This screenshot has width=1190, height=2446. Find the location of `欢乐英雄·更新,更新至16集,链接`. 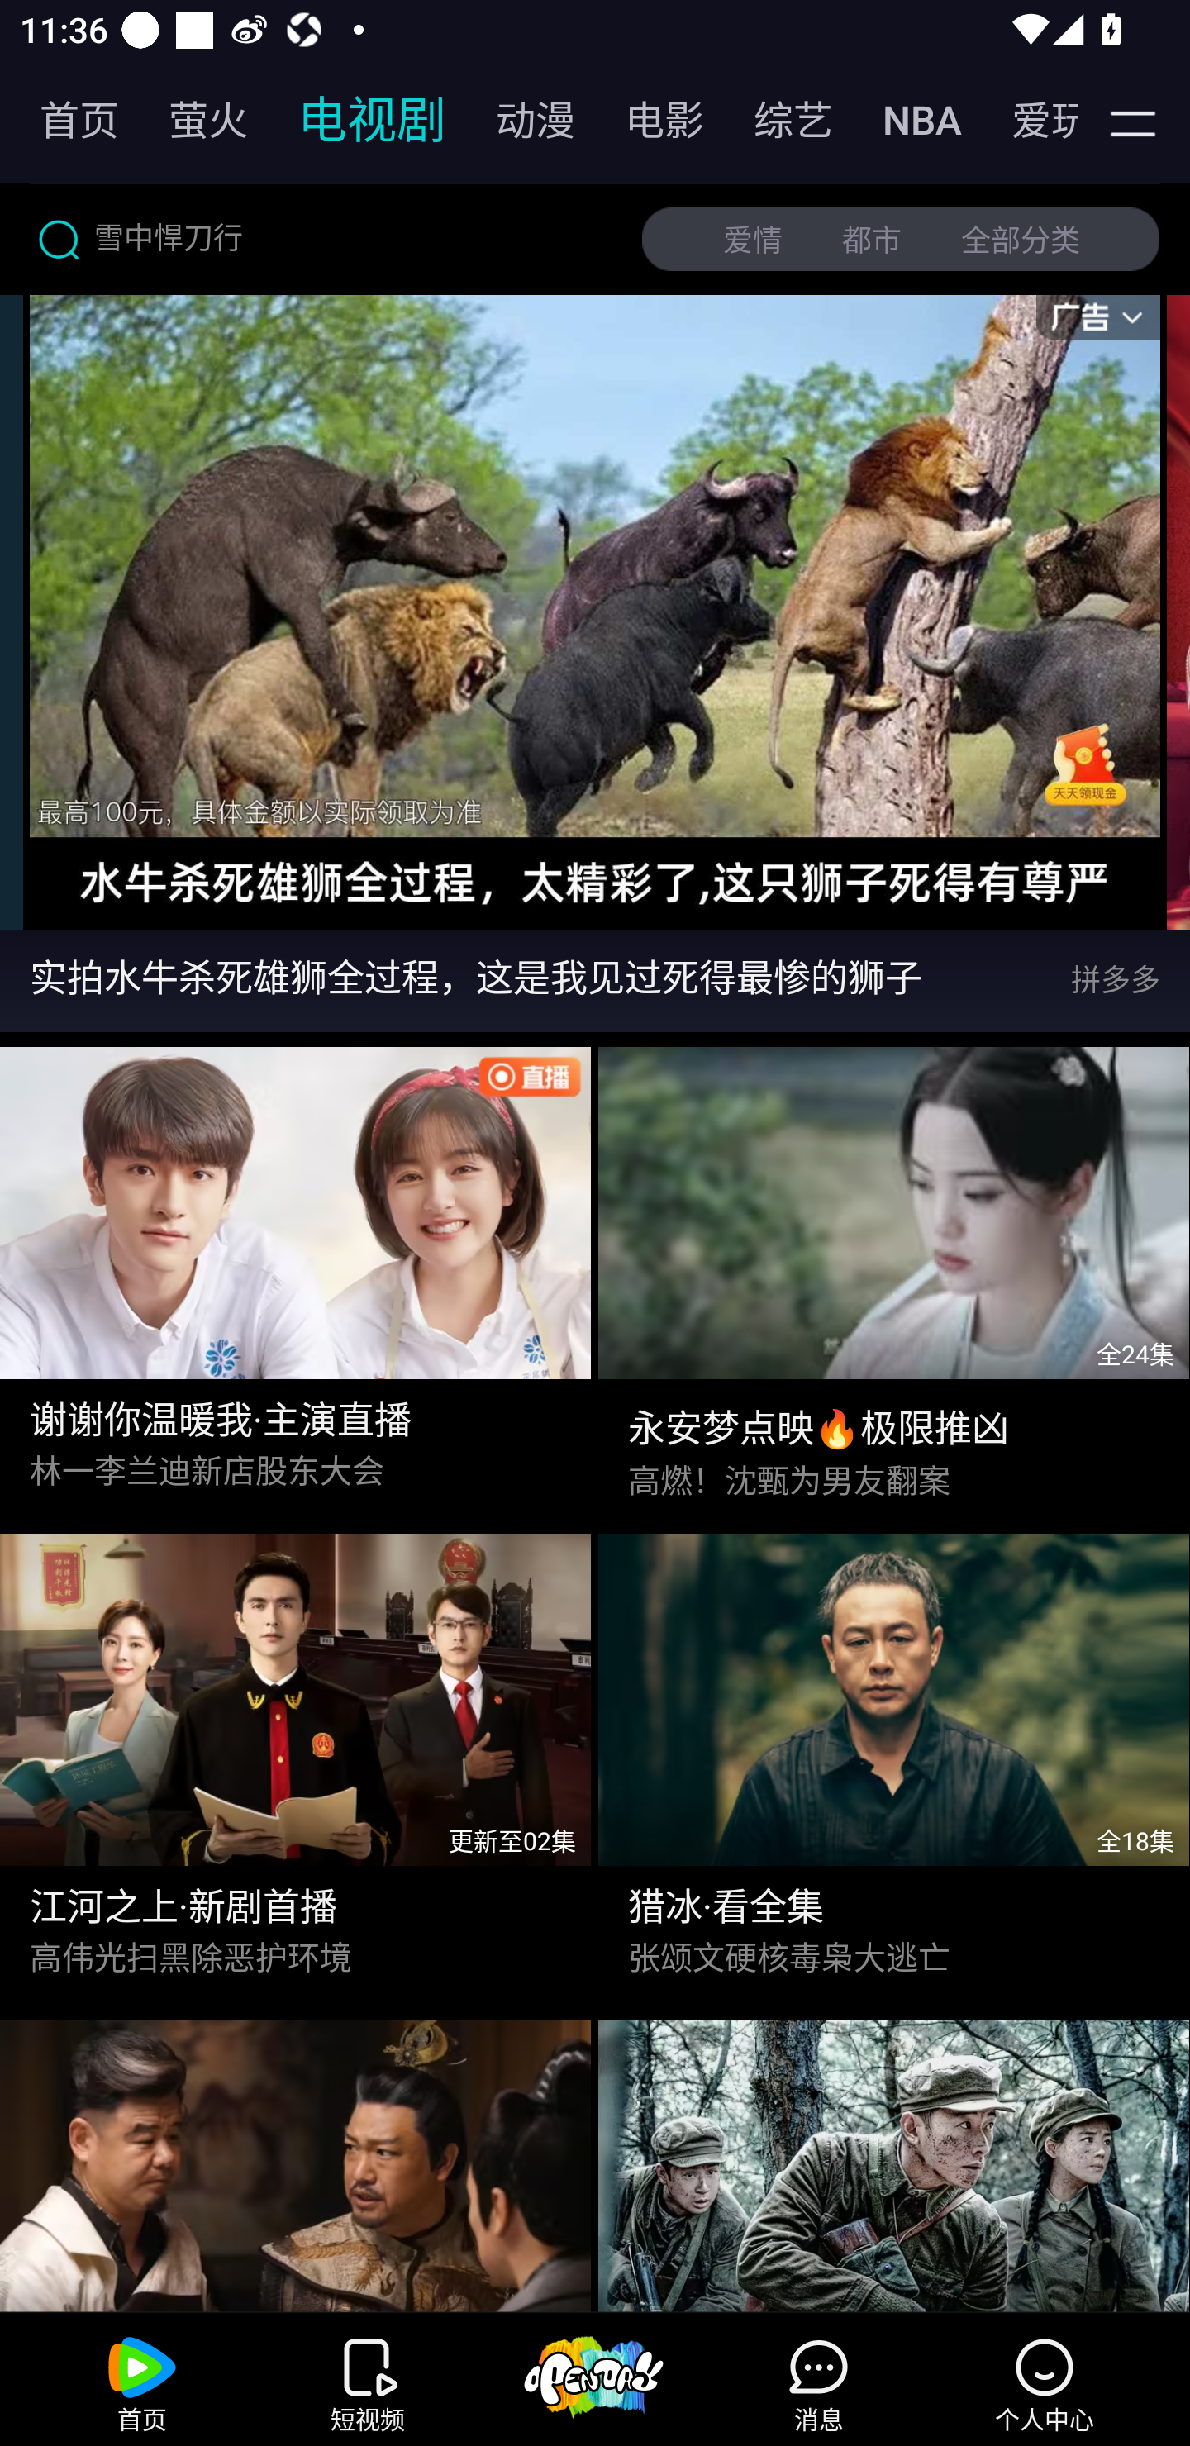

欢乐英雄·更新,更新至16集,链接 is located at coordinates (296, 2158).